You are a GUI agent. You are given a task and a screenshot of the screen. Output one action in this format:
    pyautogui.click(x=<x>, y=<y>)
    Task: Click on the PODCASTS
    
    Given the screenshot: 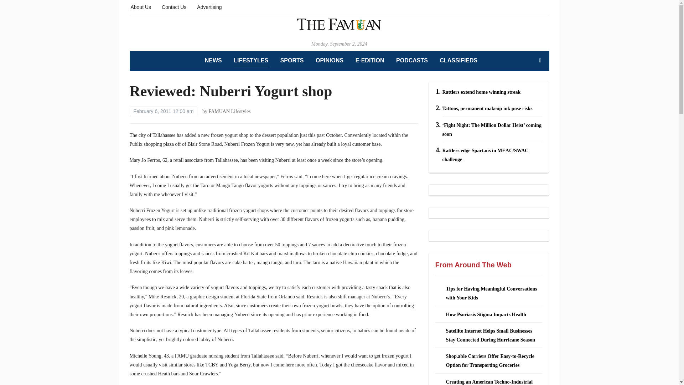 What is the action you would take?
    pyautogui.click(x=412, y=61)
    